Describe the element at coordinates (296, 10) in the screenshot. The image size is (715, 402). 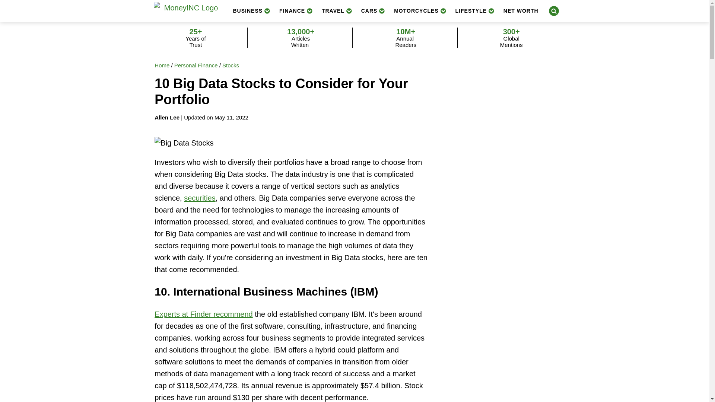
I see `FINANCE` at that location.